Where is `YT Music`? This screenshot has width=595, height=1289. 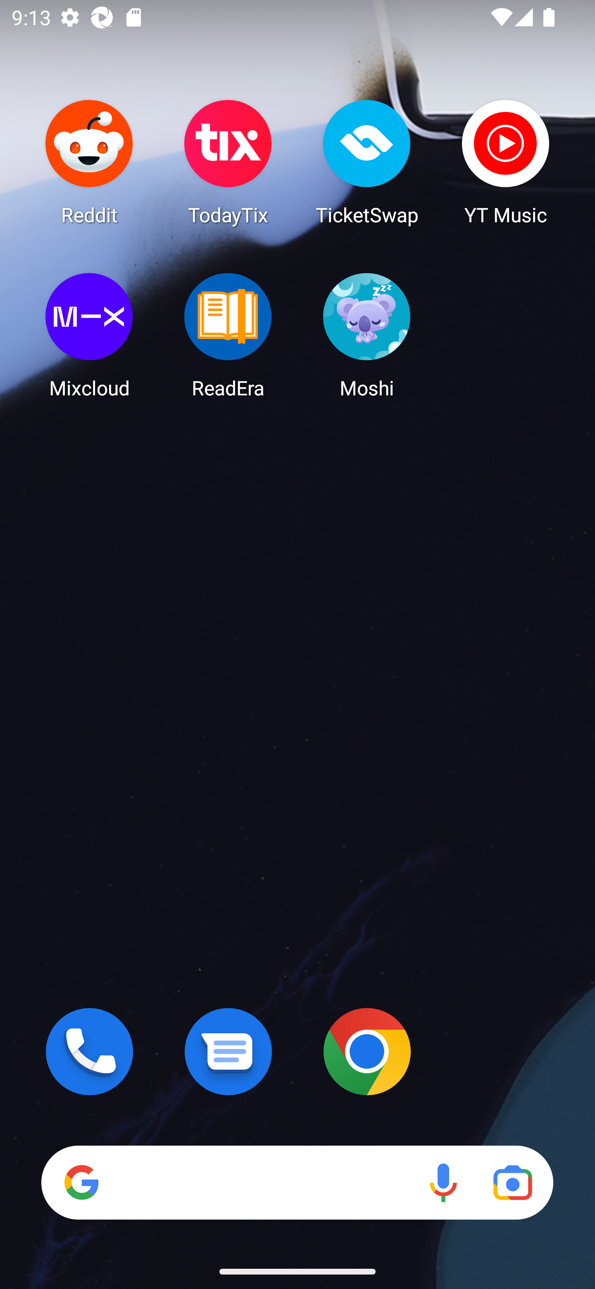
YT Music is located at coordinates (506, 162).